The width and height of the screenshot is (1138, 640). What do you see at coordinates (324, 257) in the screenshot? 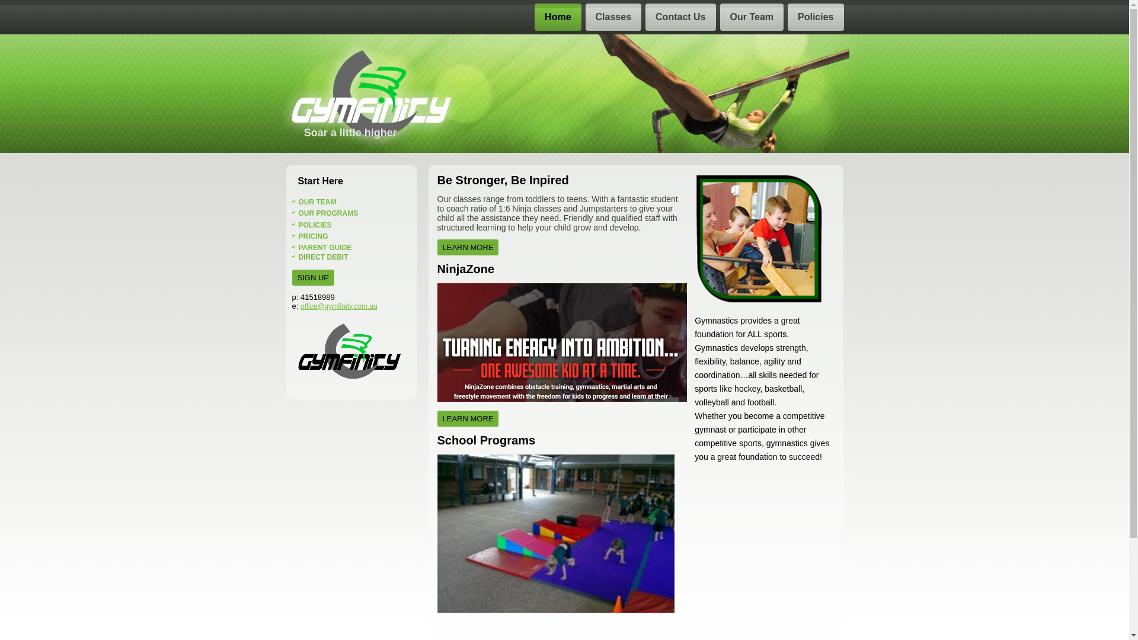
I see `DIRECT DEBIT` at bounding box center [324, 257].